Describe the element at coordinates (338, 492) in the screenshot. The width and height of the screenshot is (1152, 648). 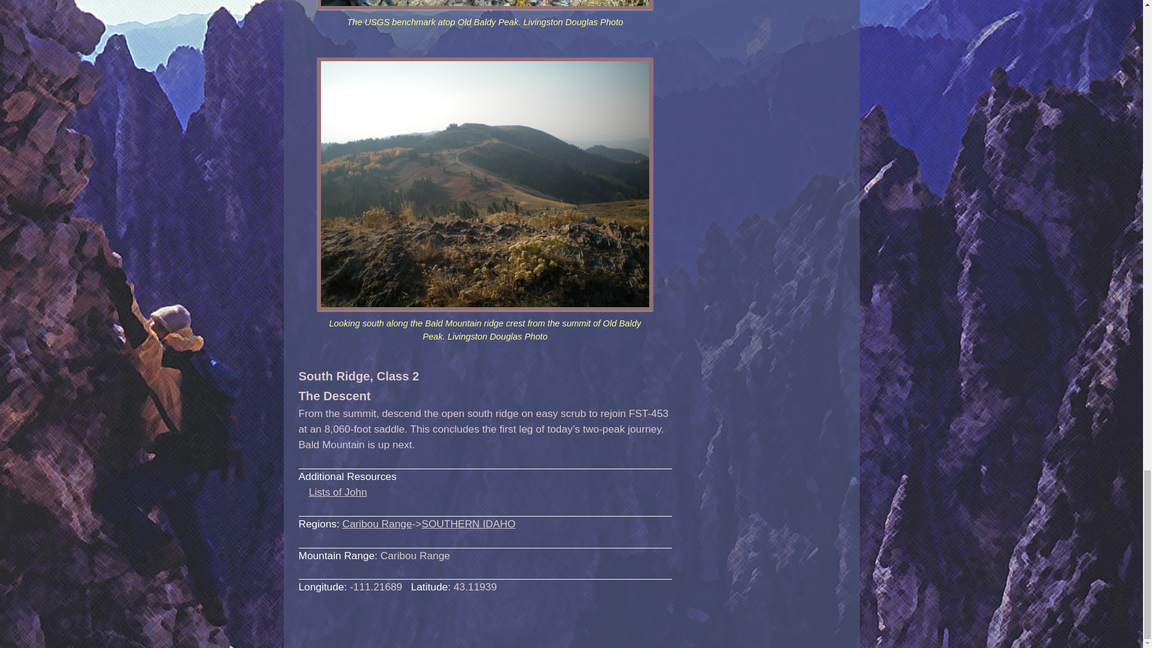
I see `Lists of John` at that location.